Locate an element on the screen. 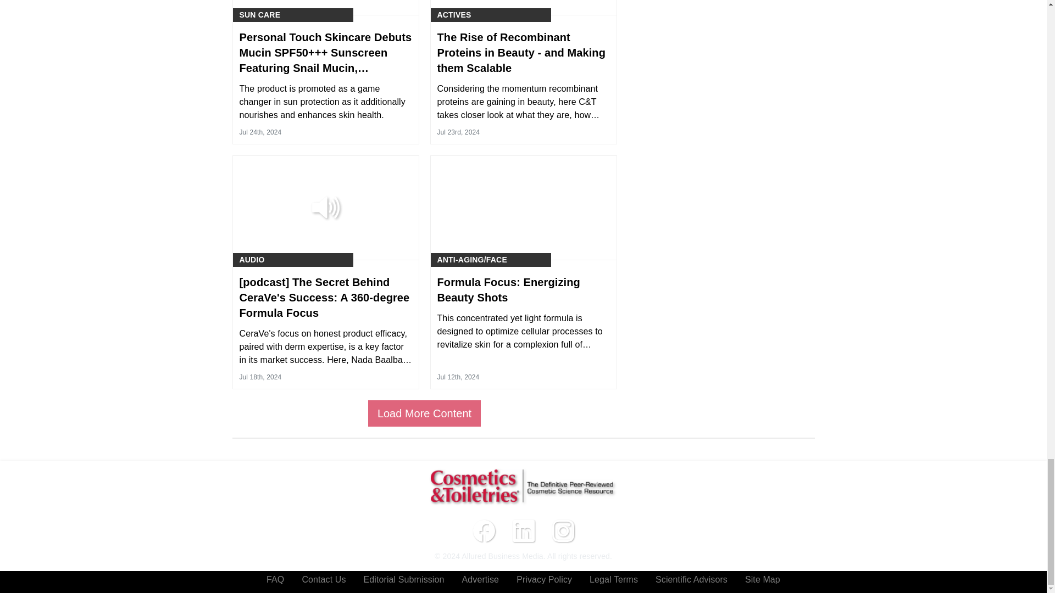 The width and height of the screenshot is (1055, 593). Facebook icon is located at coordinates (484, 531).